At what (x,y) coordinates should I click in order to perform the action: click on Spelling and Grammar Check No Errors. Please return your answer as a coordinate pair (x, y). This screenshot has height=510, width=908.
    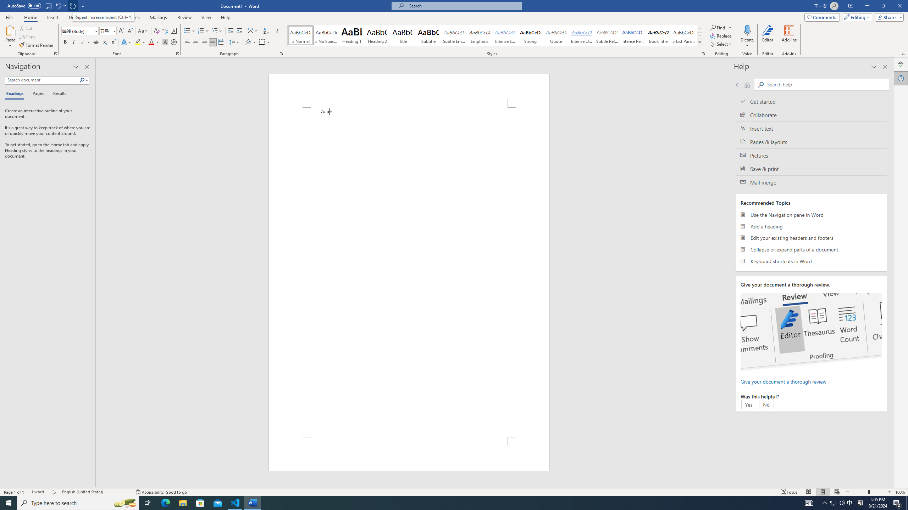
    Looking at the image, I should click on (53, 492).